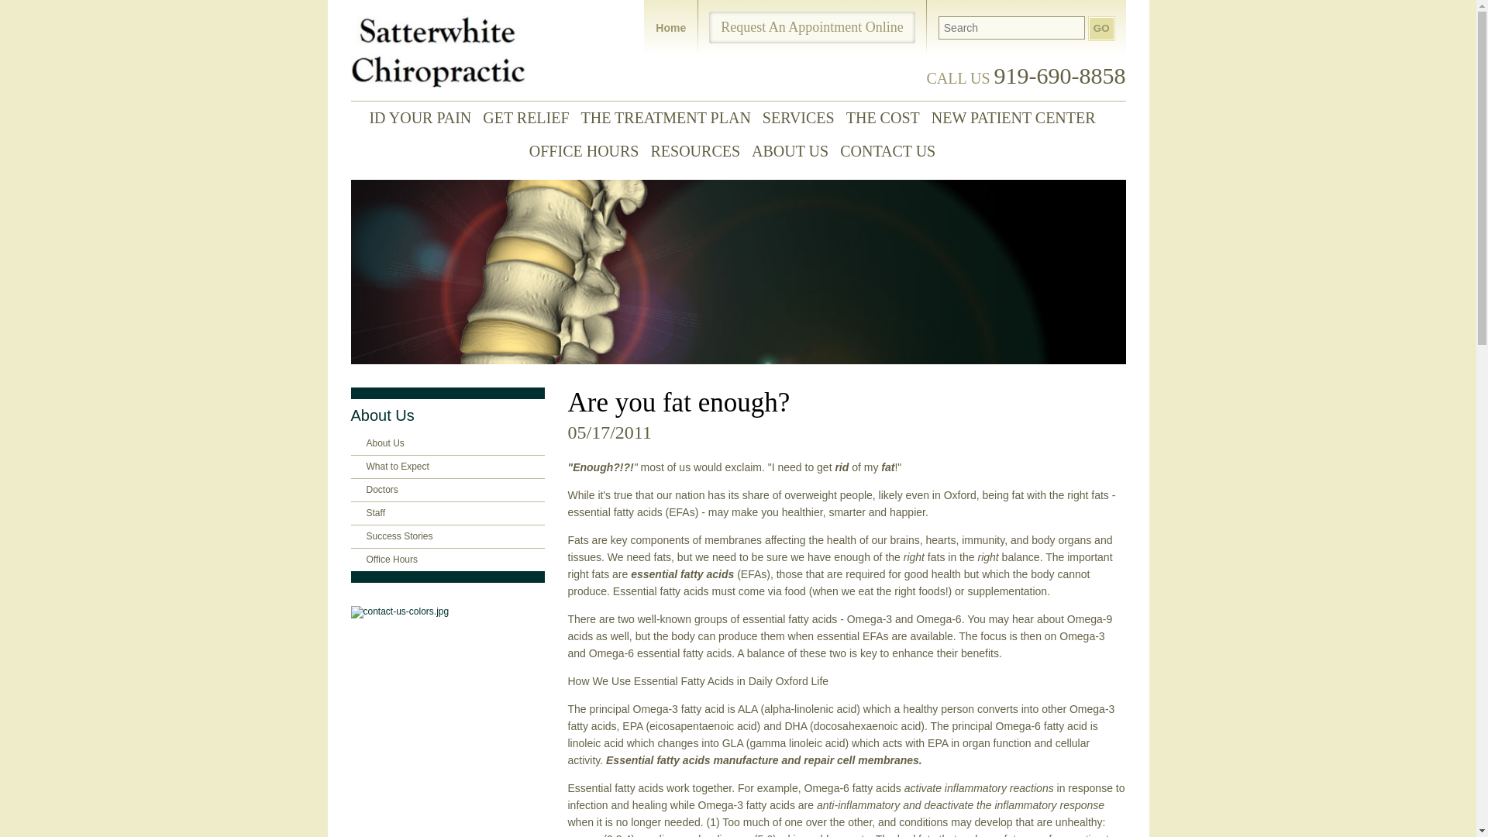 This screenshot has width=1488, height=837. I want to click on THE TREATMENT PLAN, so click(671, 118).